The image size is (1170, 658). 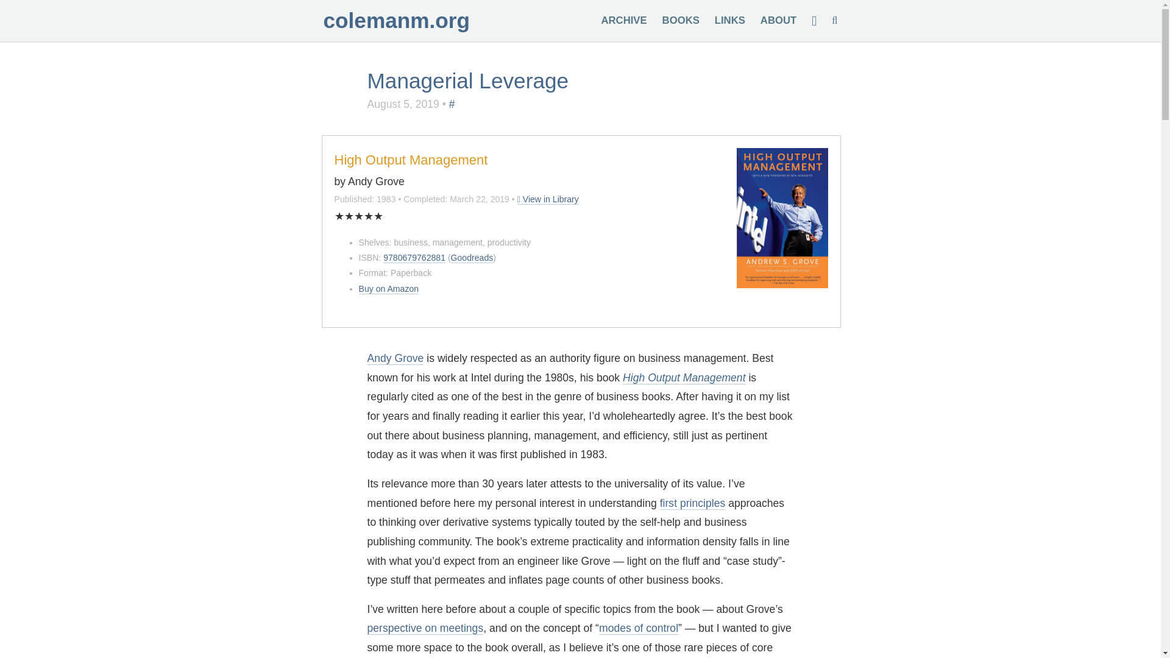 I want to click on Andy Grove on Meetings, so click(x=425, y=628).